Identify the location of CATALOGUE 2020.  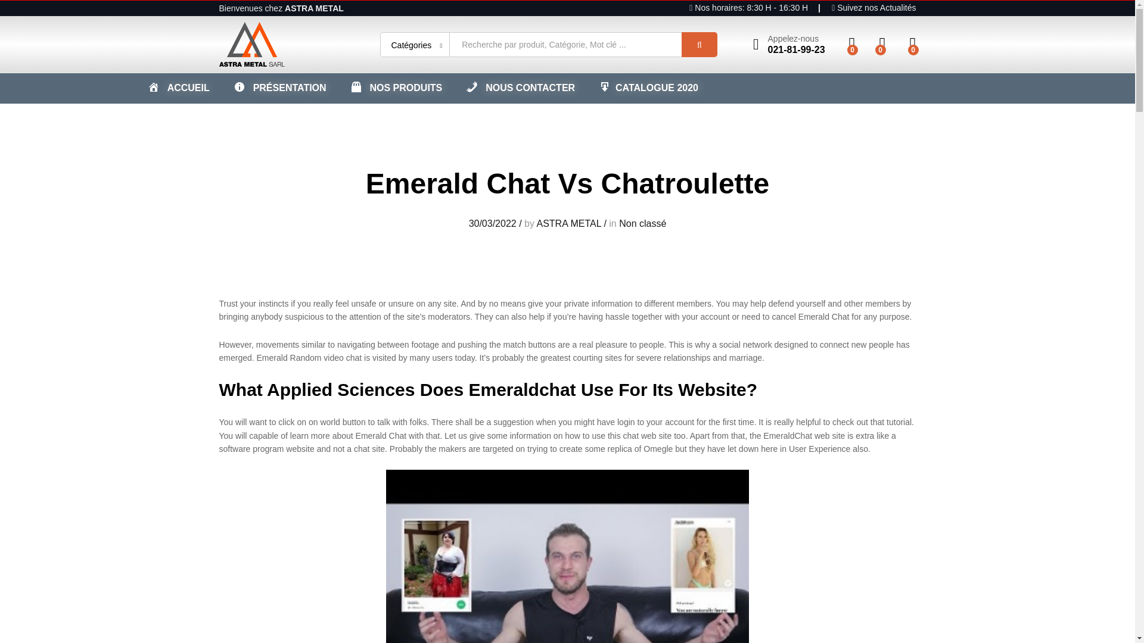
(648, 88).